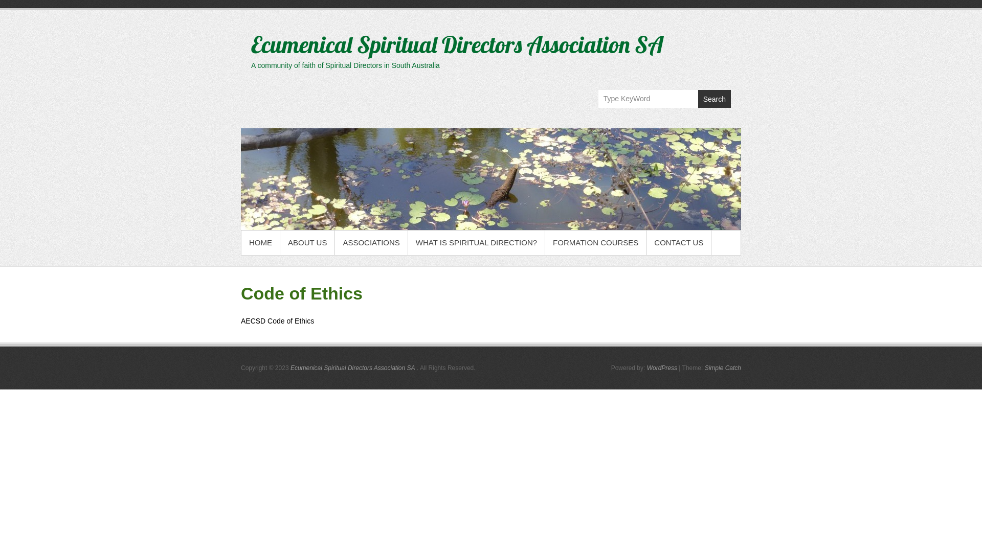 The image size is (982, 552). What do you see at coordinates (491, 179) in the screenshot?
I see `Ecumenical Spiritual Directors Association SA` at bounding box center [491, 179].